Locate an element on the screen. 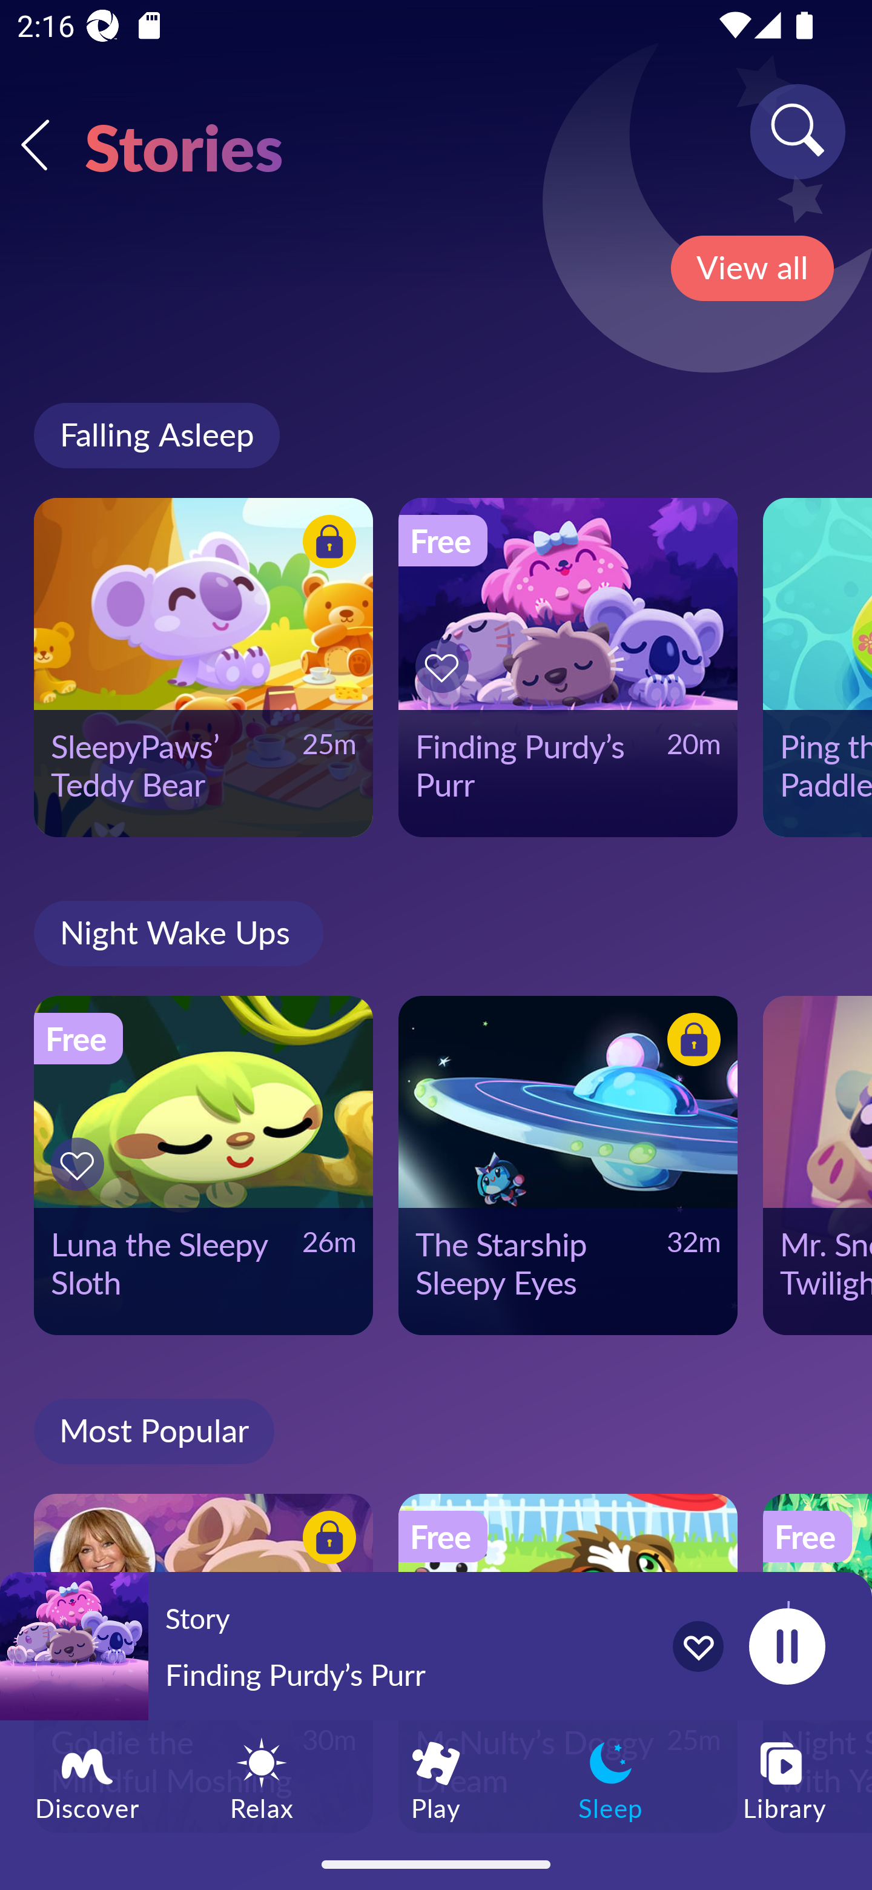  Play is located at coordinates (436, 1779).